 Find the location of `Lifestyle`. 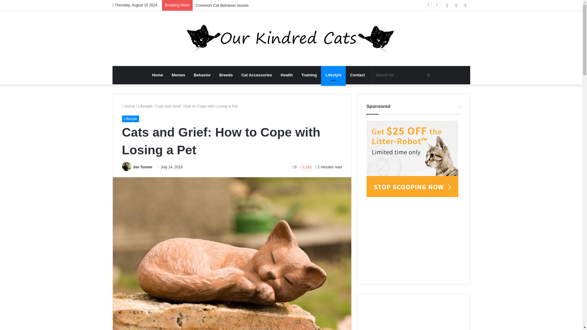

Lifestyle is located at coordinates (145, 106).